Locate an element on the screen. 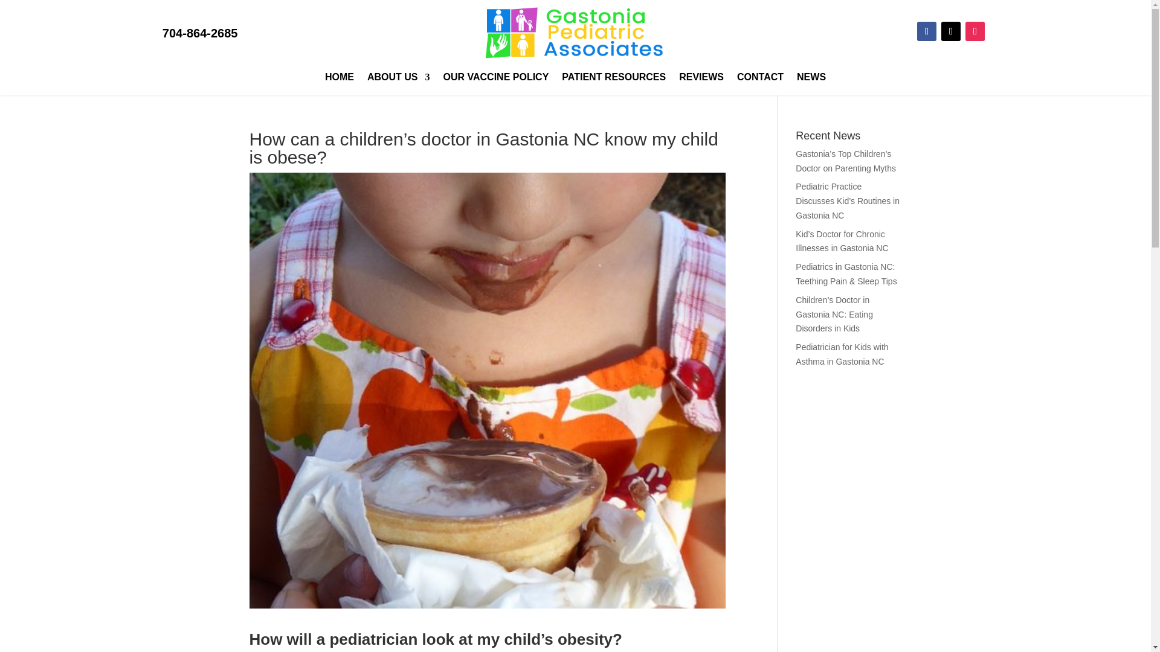  CONTACT is located at coordinates (760, 79).